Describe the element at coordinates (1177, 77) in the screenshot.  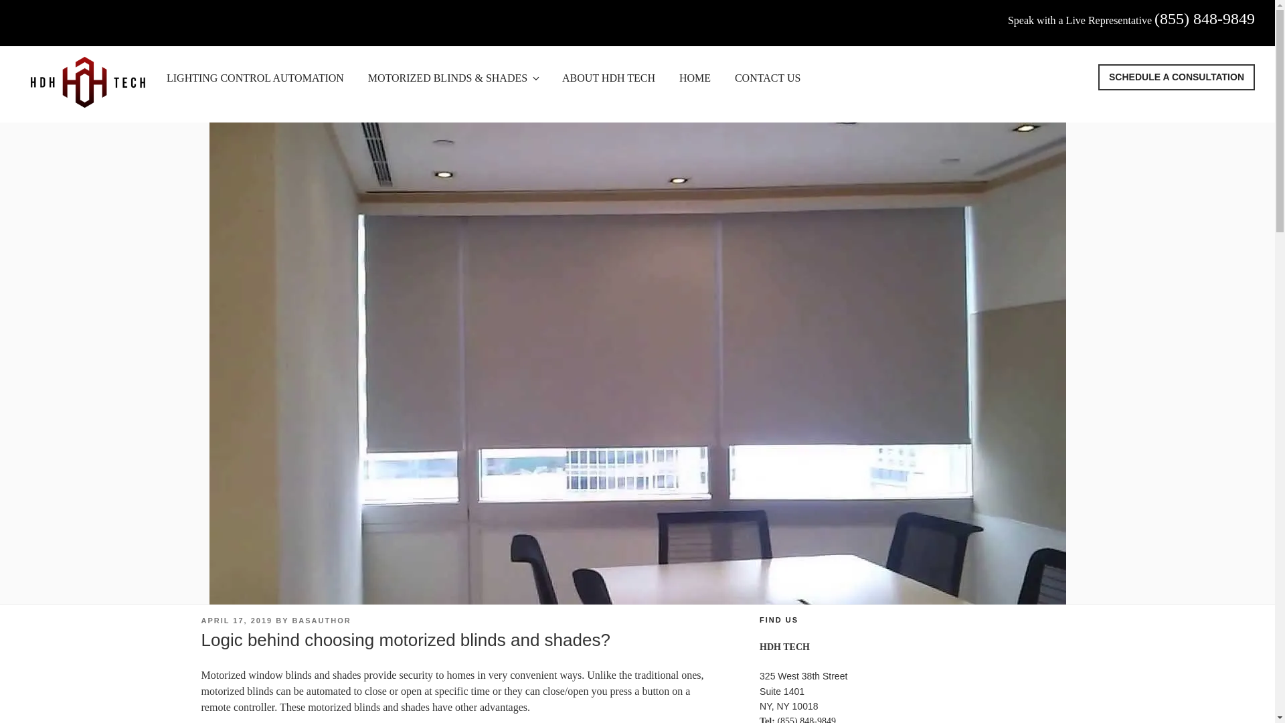
I see `SCHEDULE A CONSULTATION` at that location.